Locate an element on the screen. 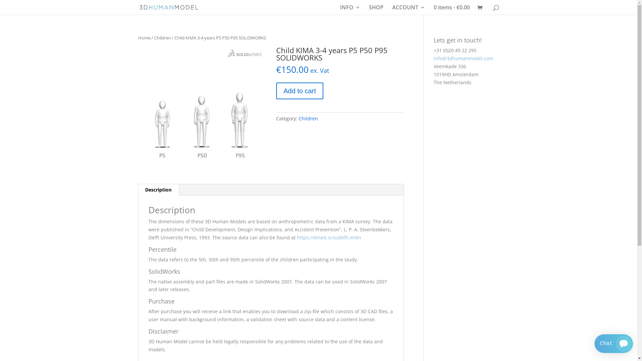 The image size is (642, 361). ACCOUNT is located at coordinates (408, 10).